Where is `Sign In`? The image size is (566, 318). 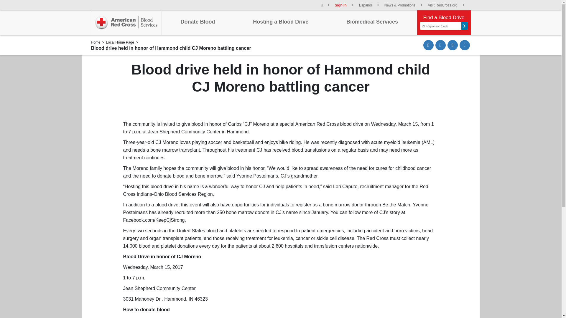 Sign In is located at coordinates (344, 5).